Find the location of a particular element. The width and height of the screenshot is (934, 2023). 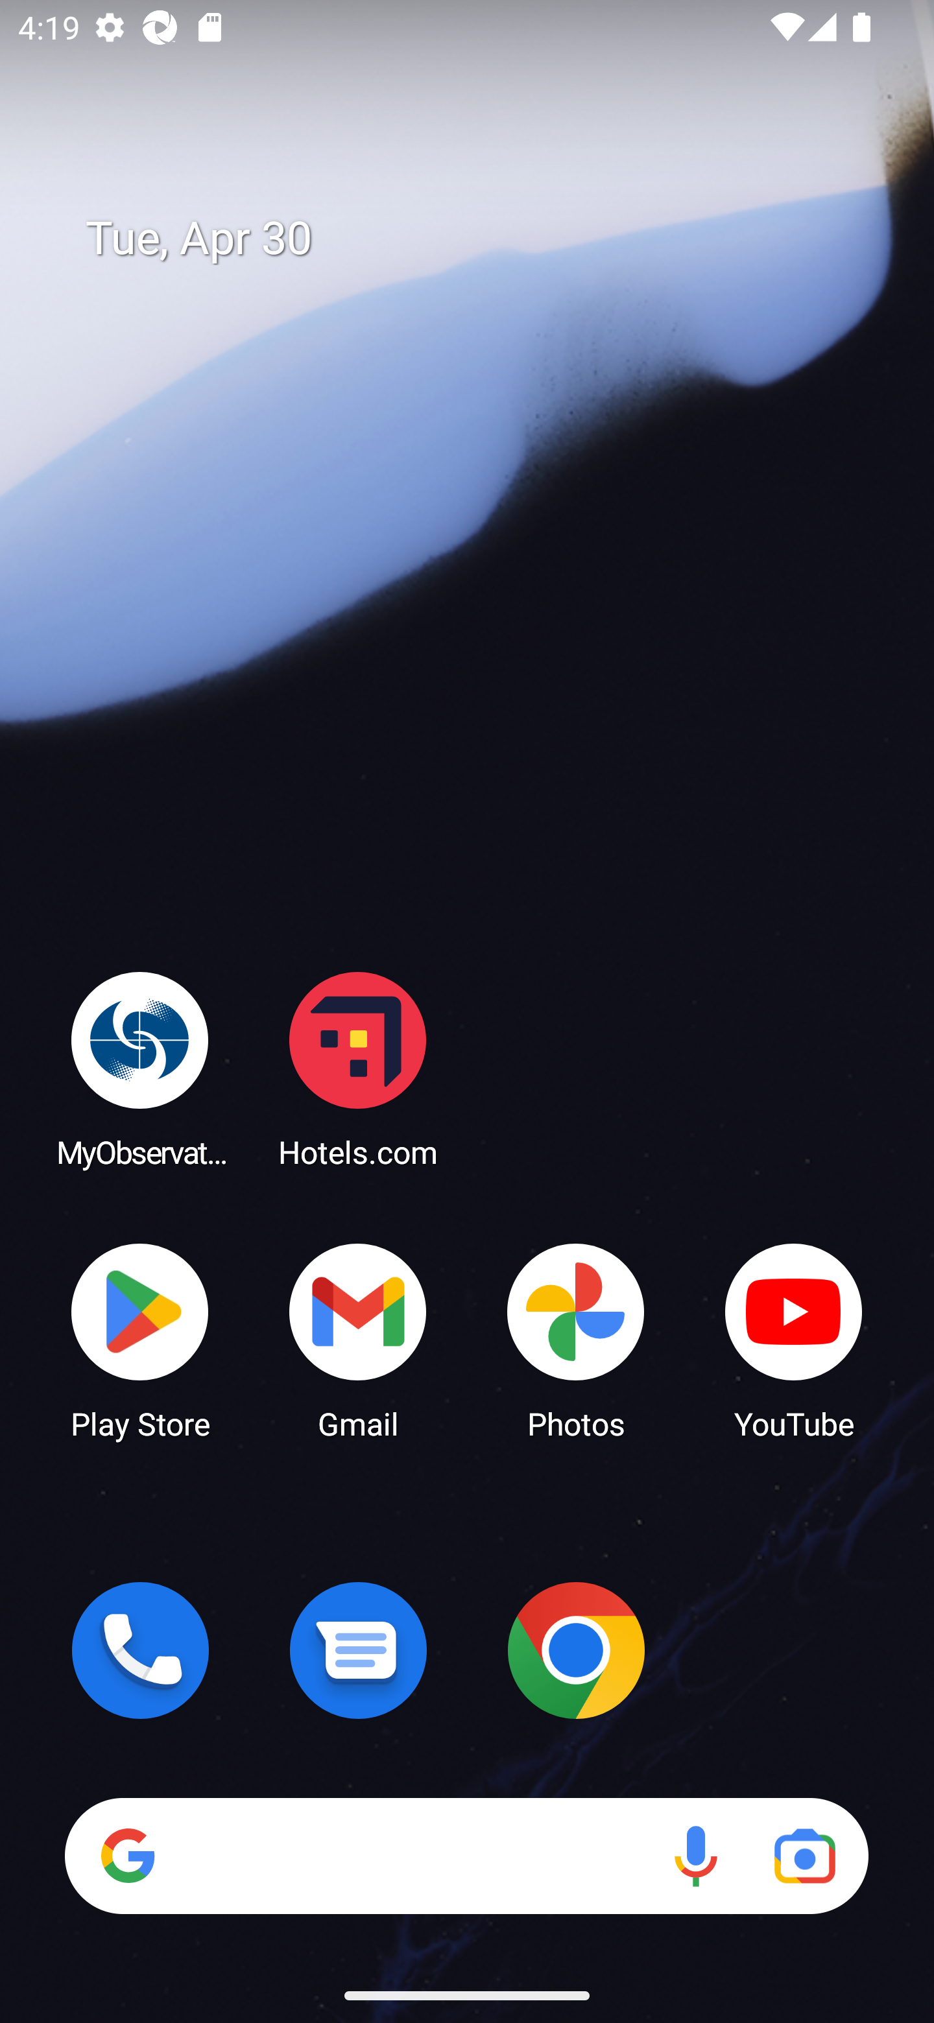

Photos is located at coordinates (576, 1340).